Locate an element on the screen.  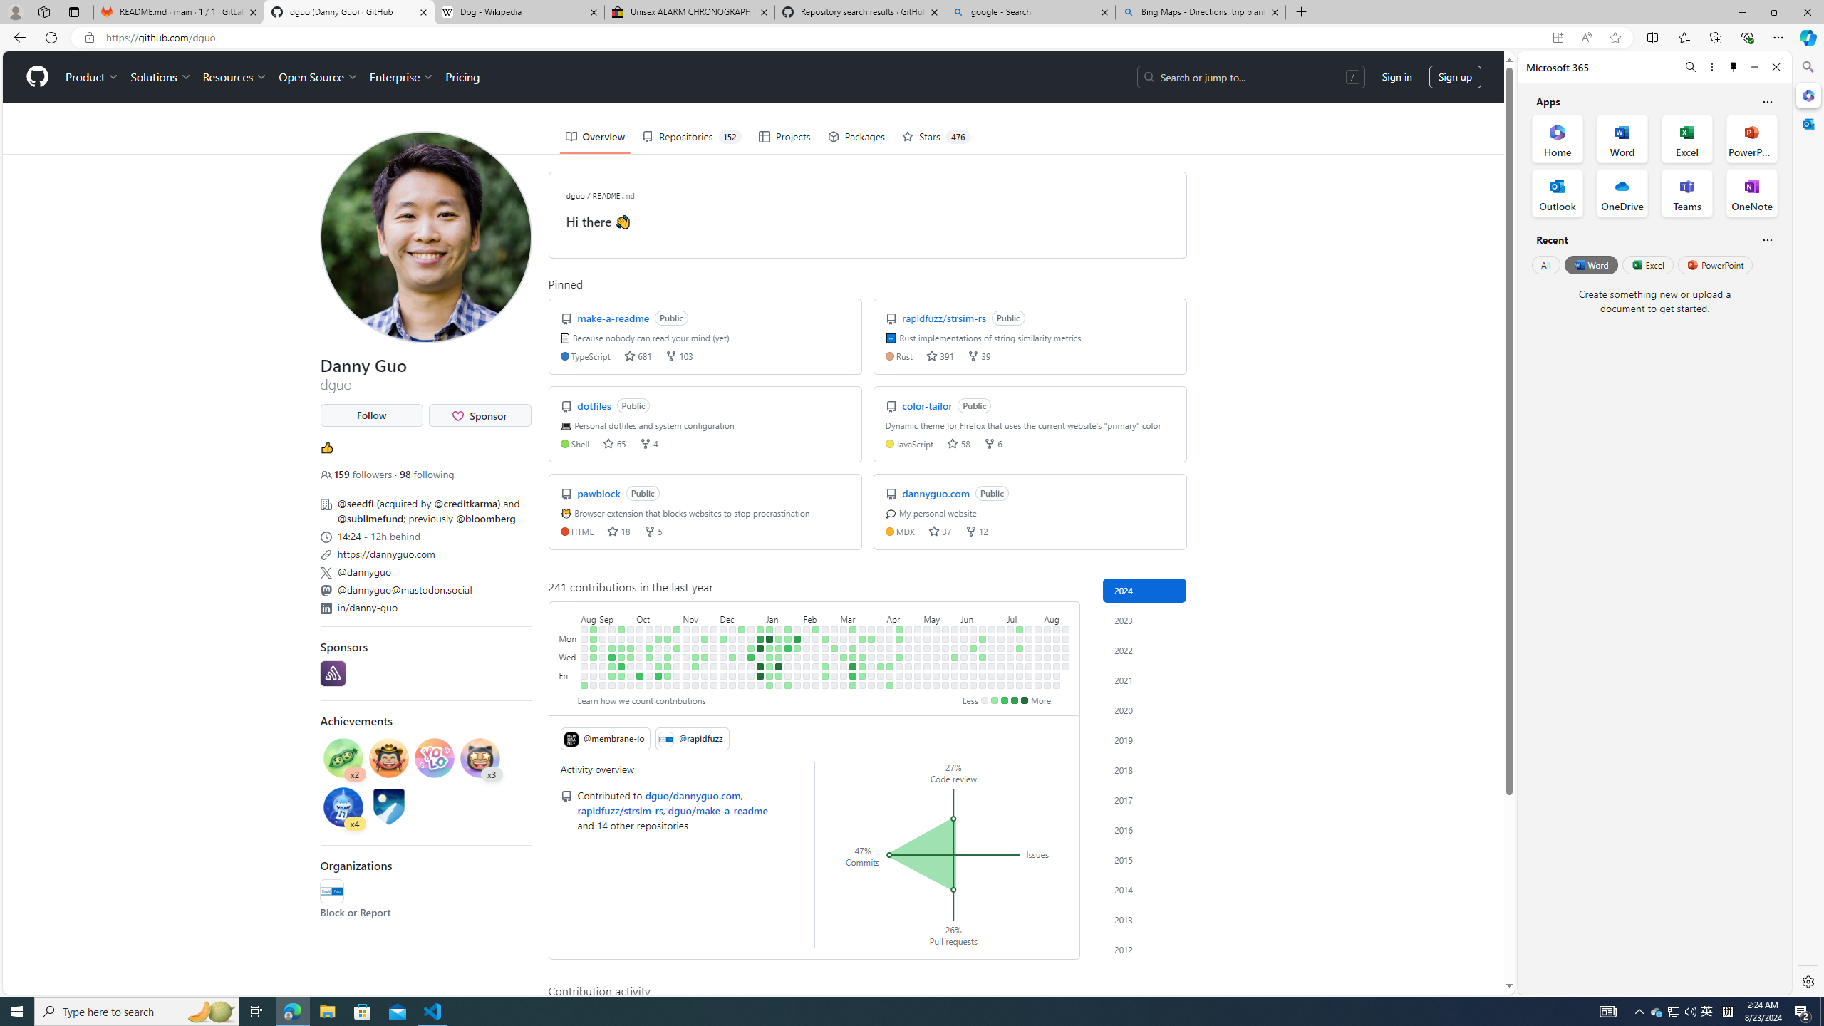
No contributions on February 5th. is located at coordinates (807, 638).